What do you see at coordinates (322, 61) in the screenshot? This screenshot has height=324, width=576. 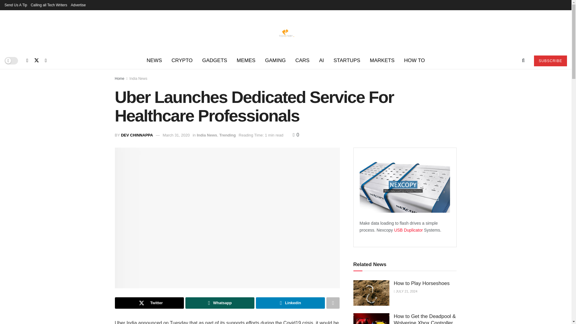 I see `AI` at bounding box center [322, 61].